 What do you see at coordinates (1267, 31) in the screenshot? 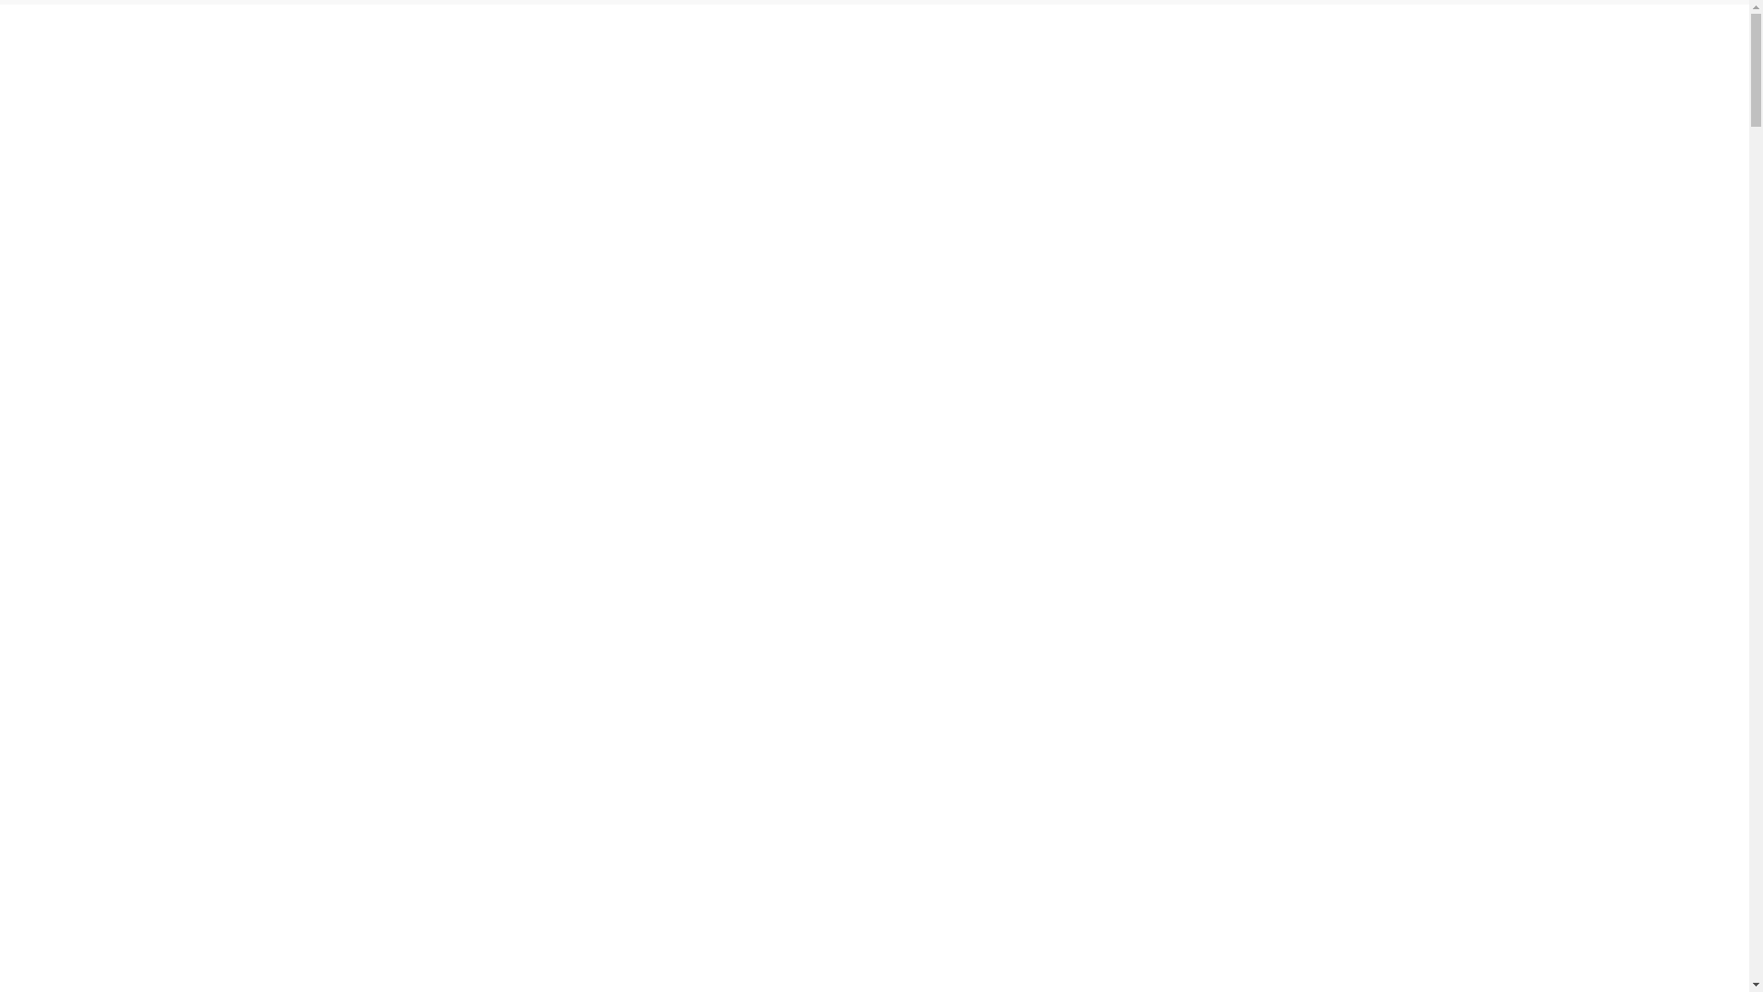
I see `Informacije` at bounding box center [1267, 31].